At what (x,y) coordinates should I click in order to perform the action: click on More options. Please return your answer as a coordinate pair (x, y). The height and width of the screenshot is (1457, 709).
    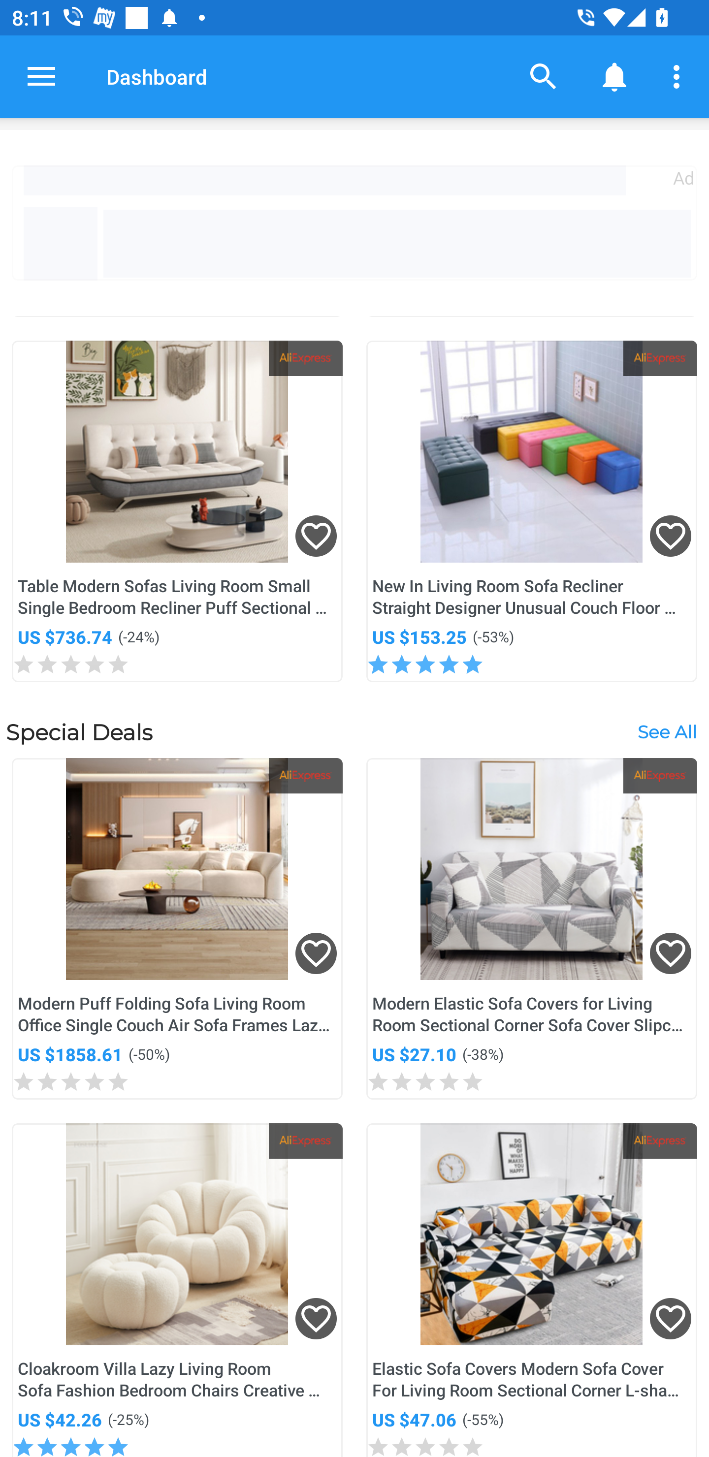
    Looking at the image, I should click on (679, 76).